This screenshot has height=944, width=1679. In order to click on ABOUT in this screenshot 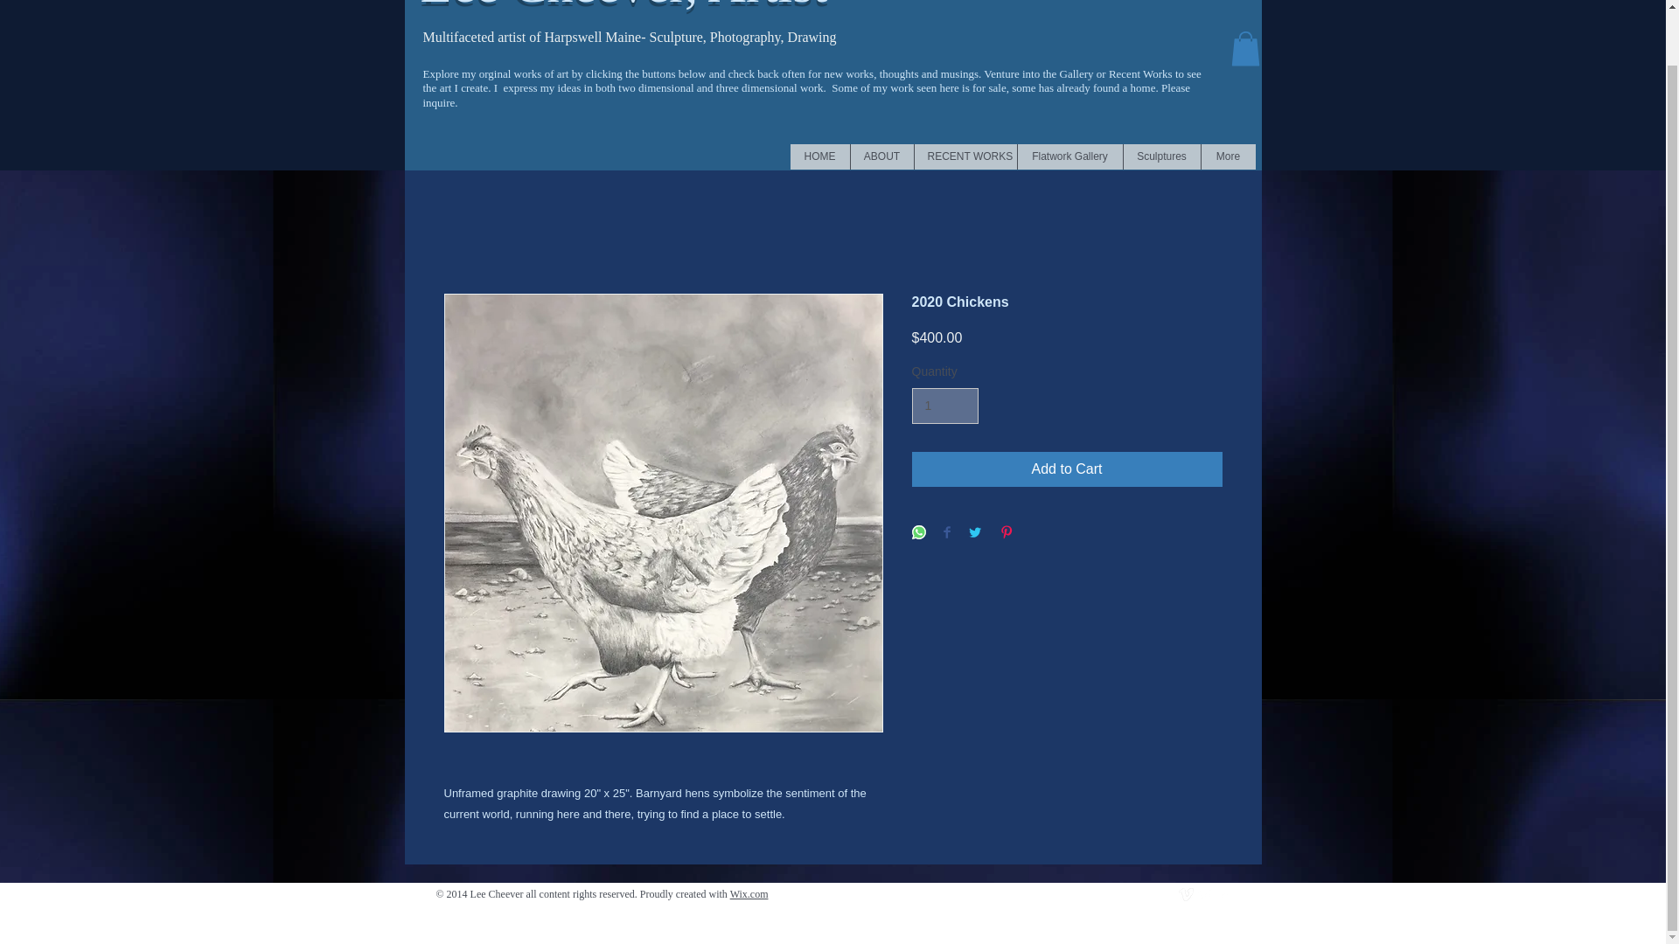, I will do `click(881, 157)`.